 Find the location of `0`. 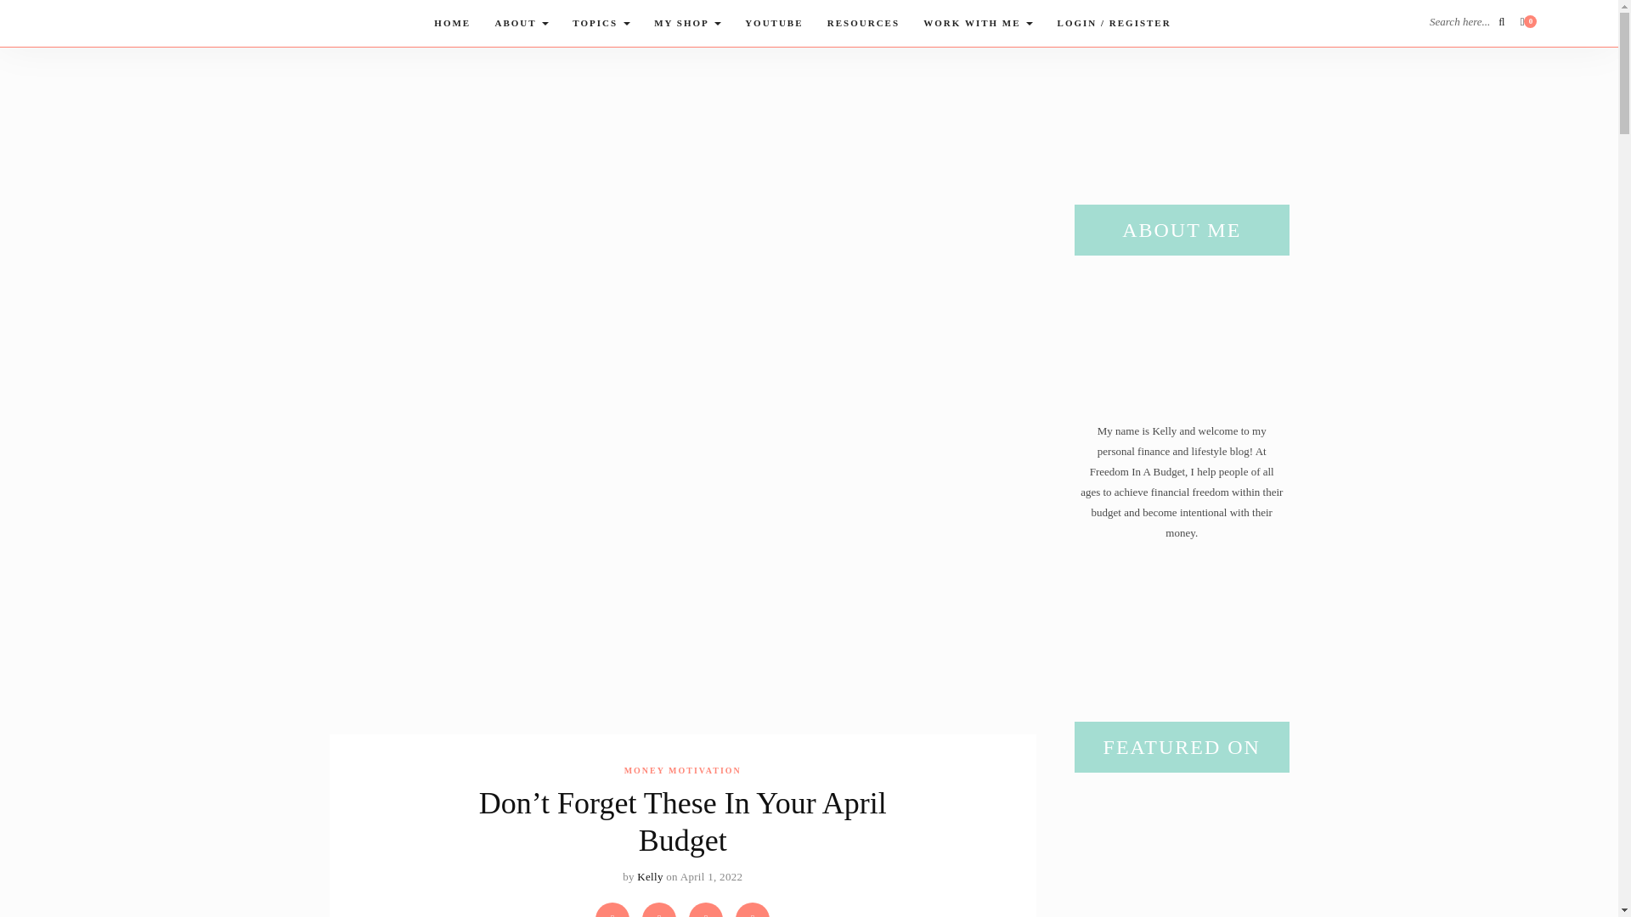

0 is located at coordinates (1529, 22).